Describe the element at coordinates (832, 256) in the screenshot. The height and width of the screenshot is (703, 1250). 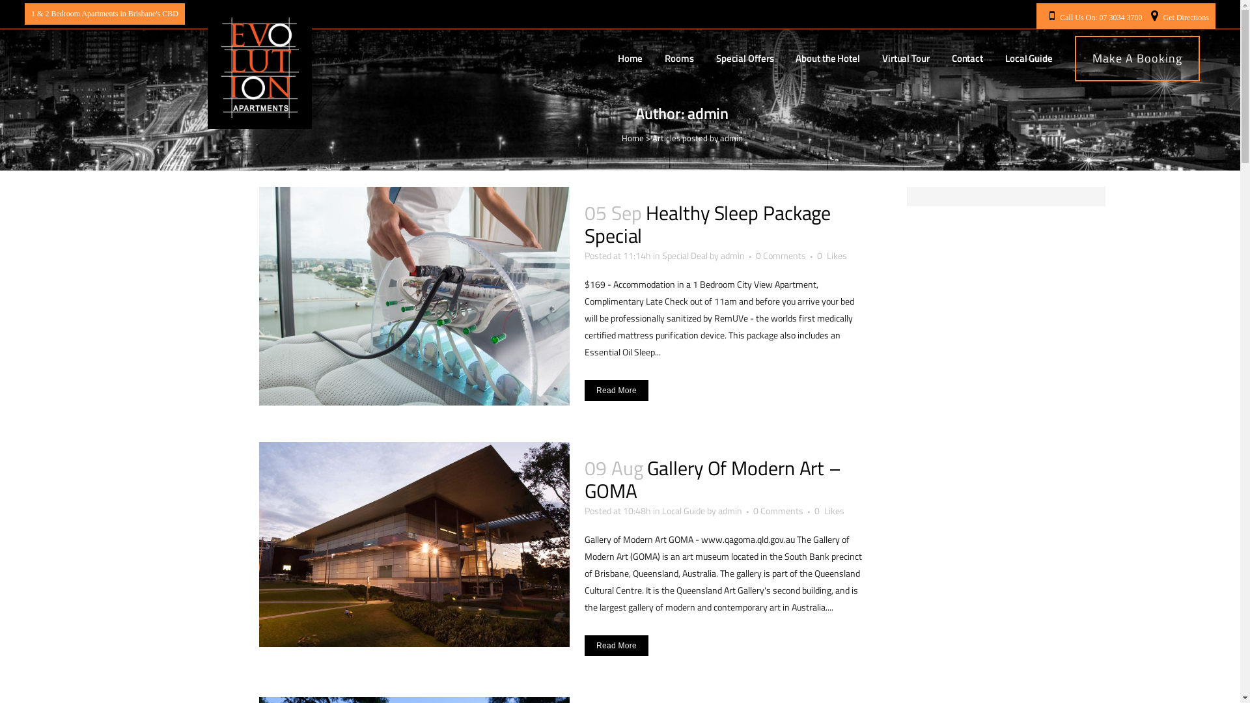
I see `0 Likes` at that location.